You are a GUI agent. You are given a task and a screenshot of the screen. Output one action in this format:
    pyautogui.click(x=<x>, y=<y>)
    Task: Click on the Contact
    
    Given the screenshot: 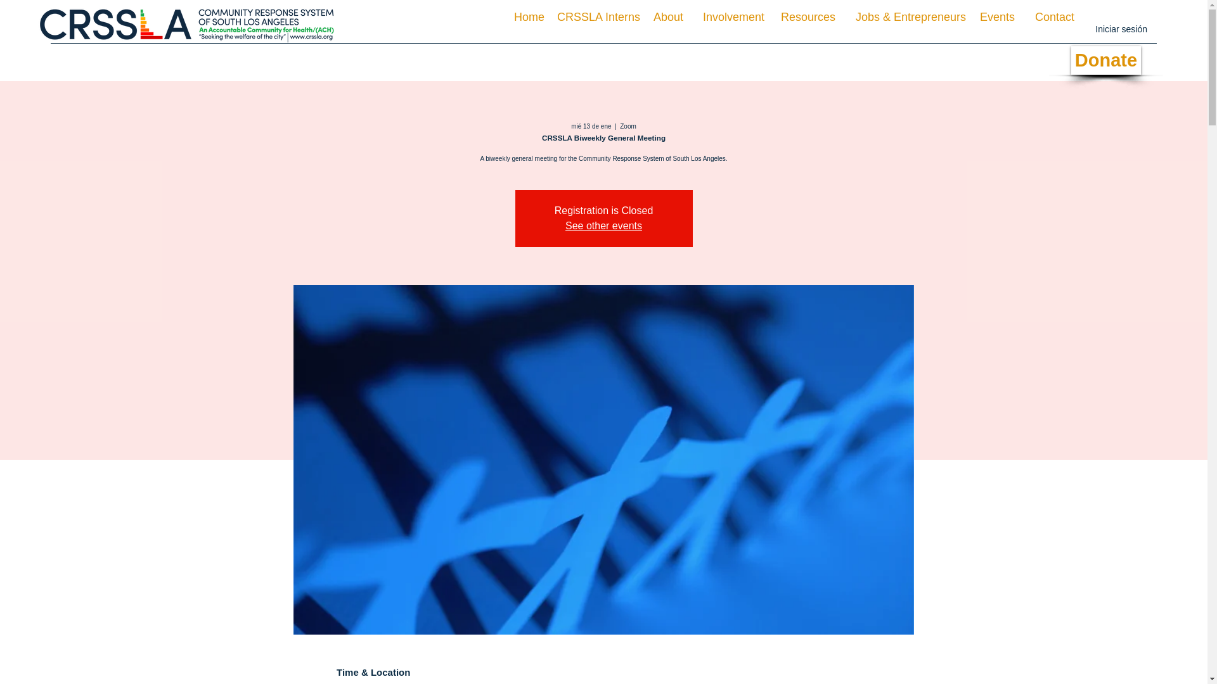 What is the action you would take?
    pyautogui.click(x=1050, y=16)
    